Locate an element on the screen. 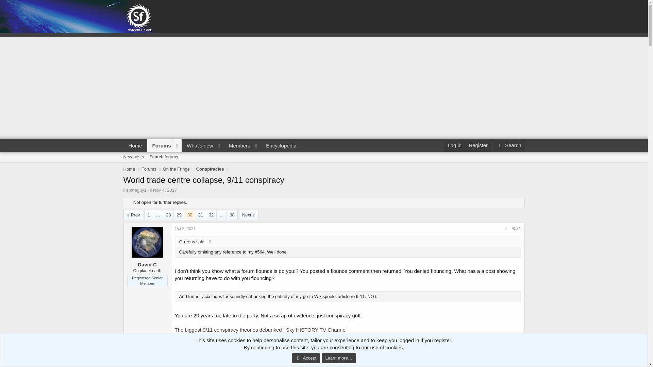  Search is located at coordinates (478, 145).